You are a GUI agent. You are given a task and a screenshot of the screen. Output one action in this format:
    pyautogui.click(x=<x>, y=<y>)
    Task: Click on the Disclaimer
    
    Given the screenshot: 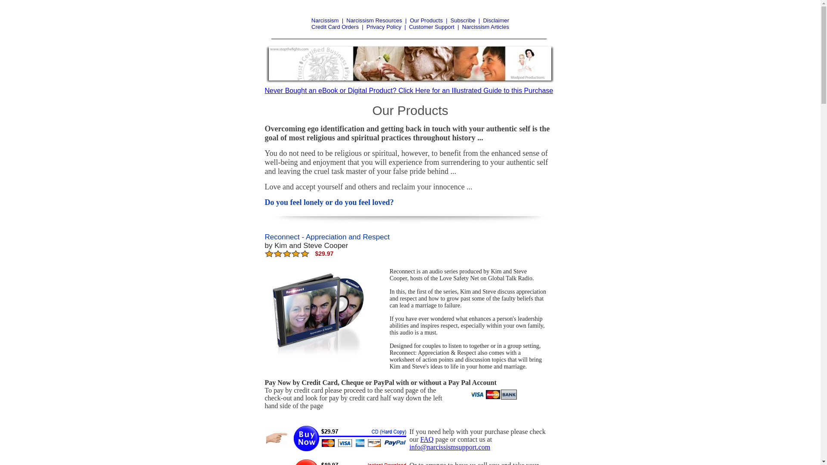 What is the action you would take?
    pyautogui.click(x=496, y=21)
    